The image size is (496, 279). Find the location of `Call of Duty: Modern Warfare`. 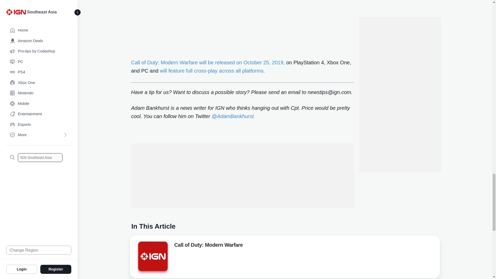

Call of Duty: Modern Warfare is located at coordinates (152, 256).